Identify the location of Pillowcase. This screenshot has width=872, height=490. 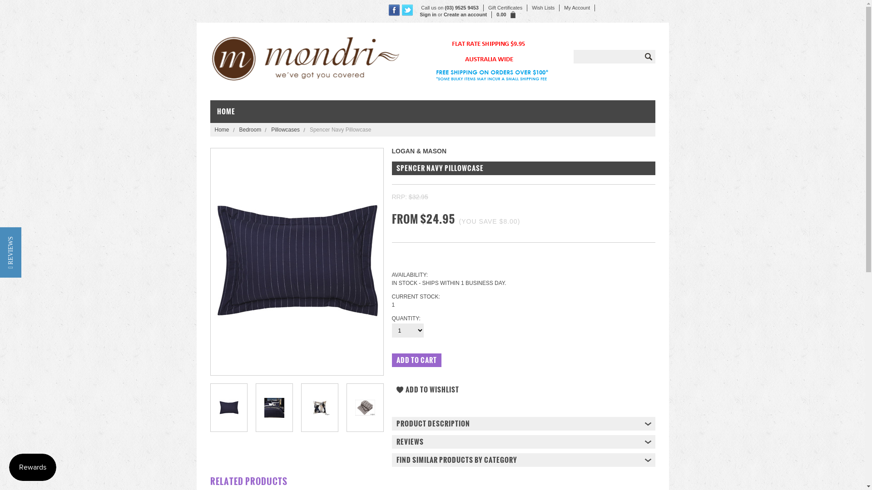
(229, 407).